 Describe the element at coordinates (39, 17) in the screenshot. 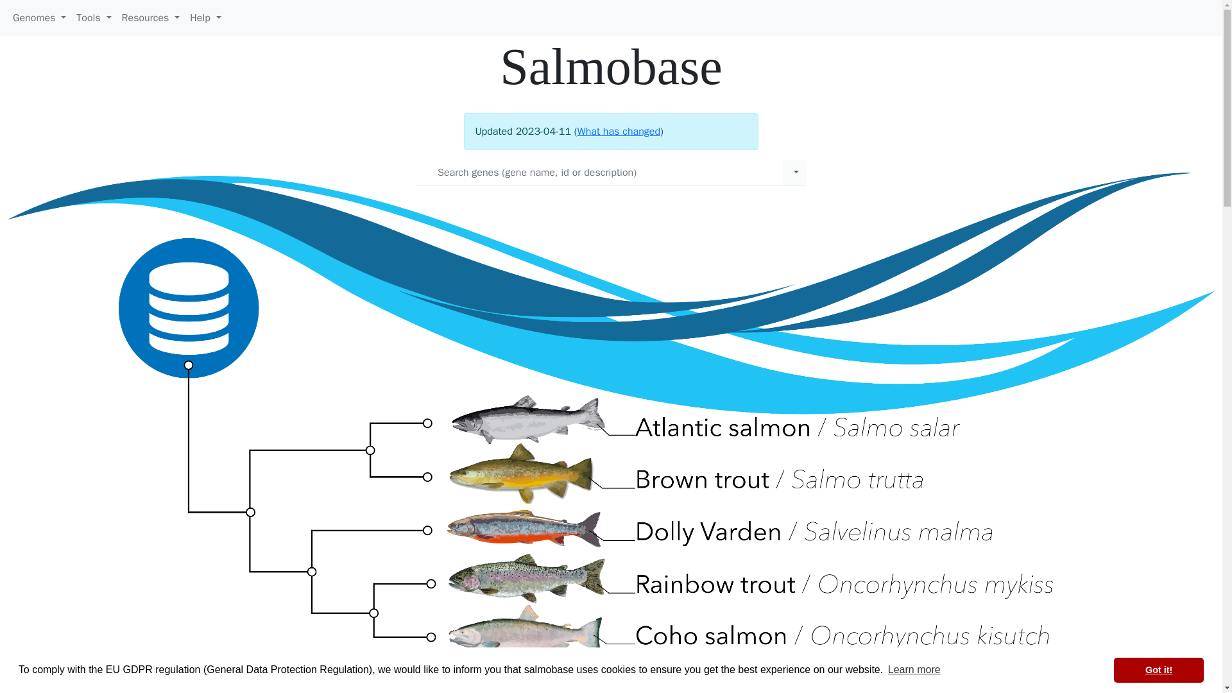

I see `Genomes` at that location.